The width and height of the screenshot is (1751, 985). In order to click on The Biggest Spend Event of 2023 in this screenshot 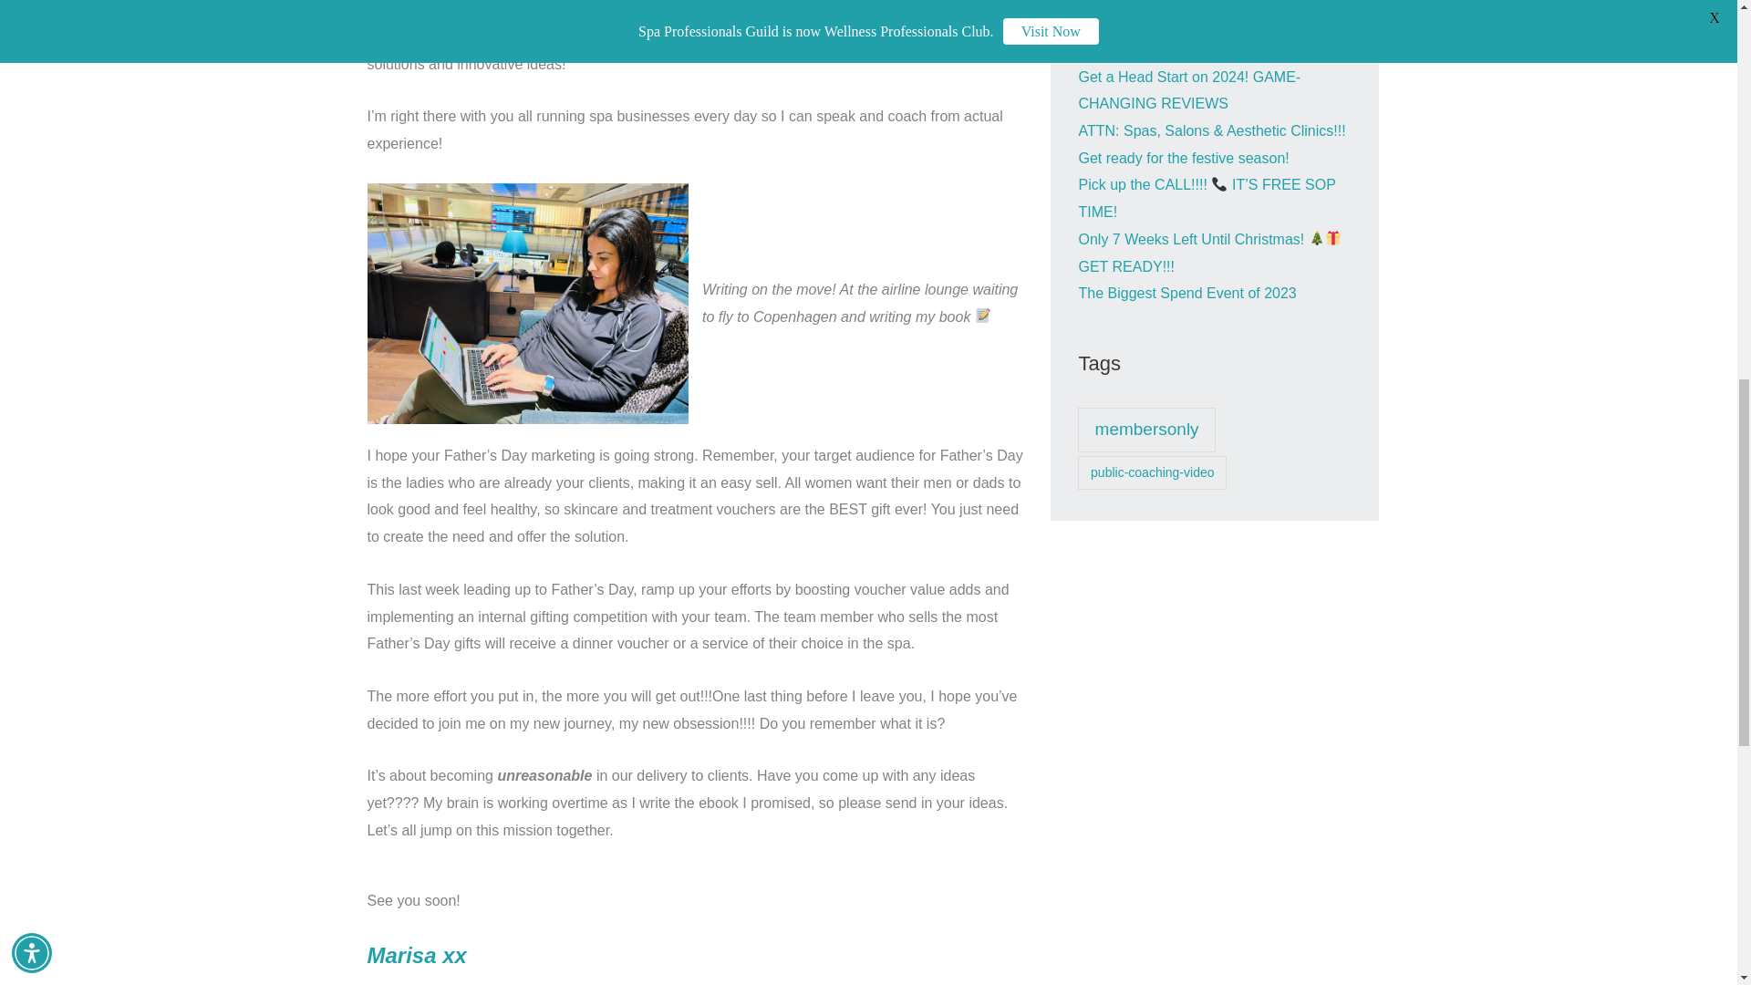, I will do `click(1186, 294)`.